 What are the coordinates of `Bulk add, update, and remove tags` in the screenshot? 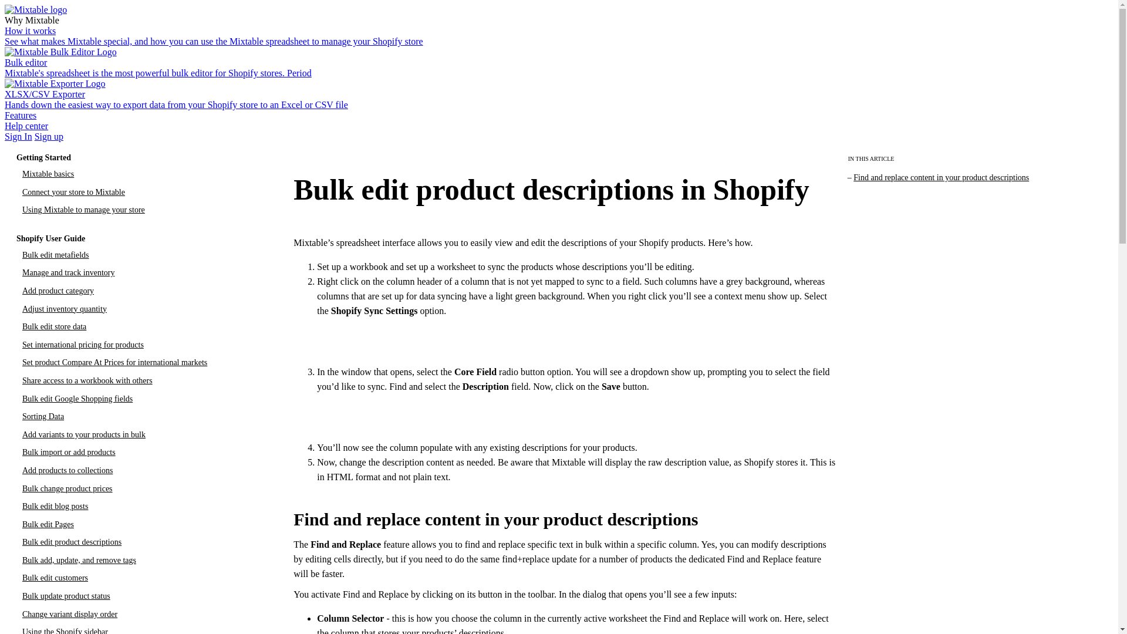 It's located at (79, 560).